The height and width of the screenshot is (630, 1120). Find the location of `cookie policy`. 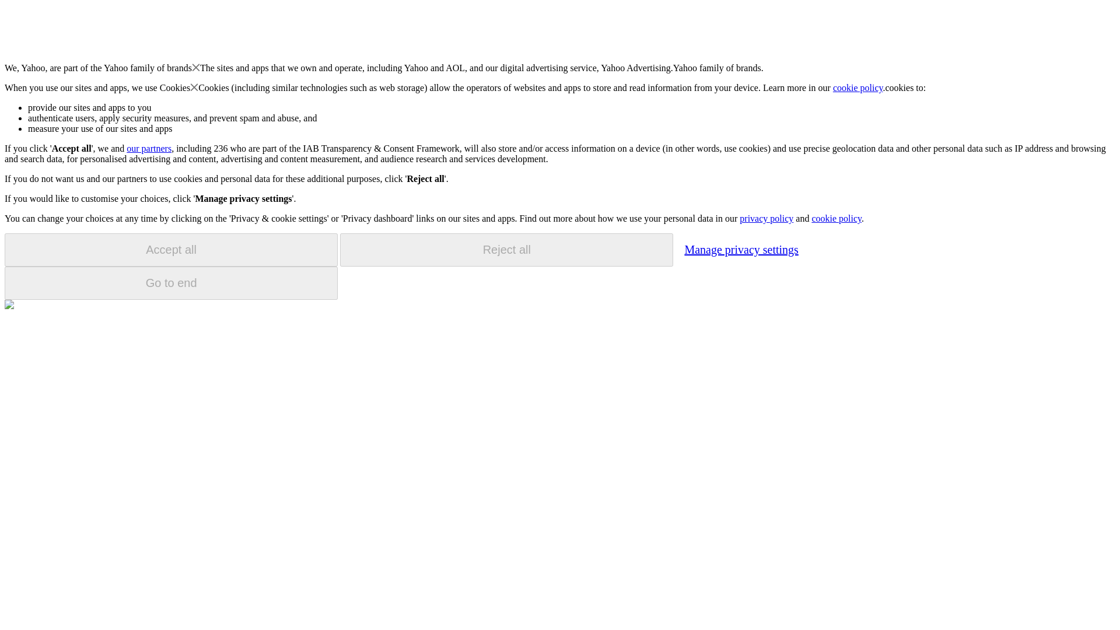

cookie policy is located at coordinates (858, 87).